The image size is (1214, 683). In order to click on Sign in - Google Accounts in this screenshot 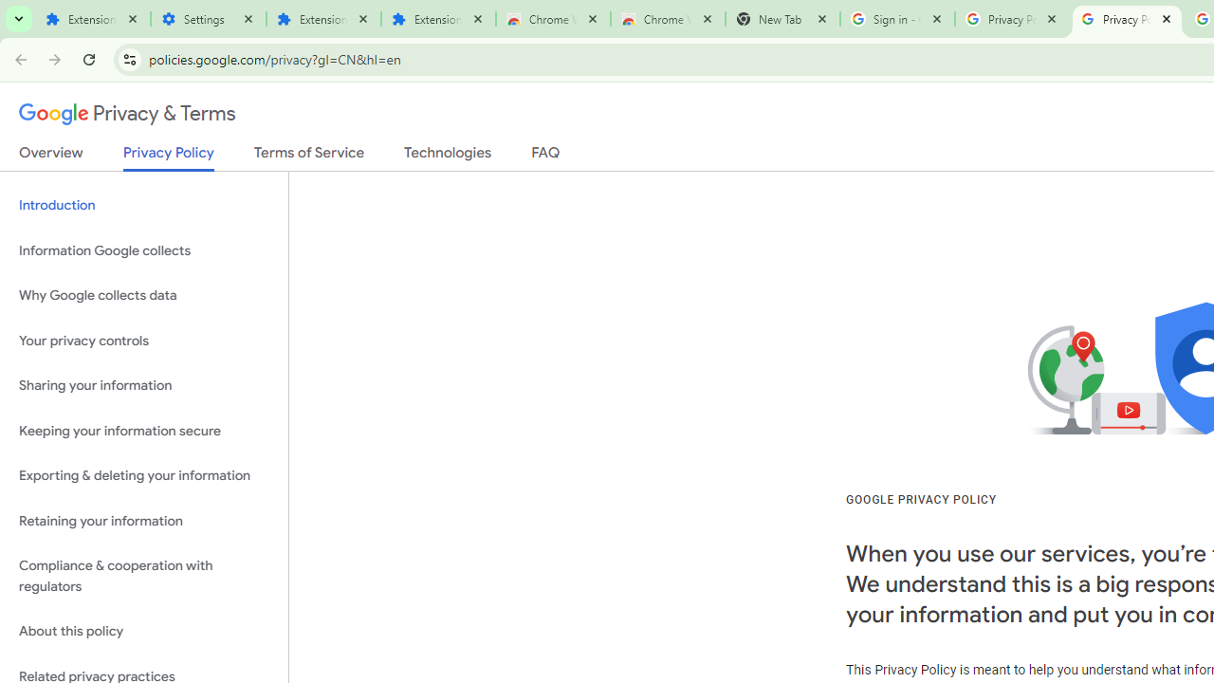, I will do `click(897, 19)`.